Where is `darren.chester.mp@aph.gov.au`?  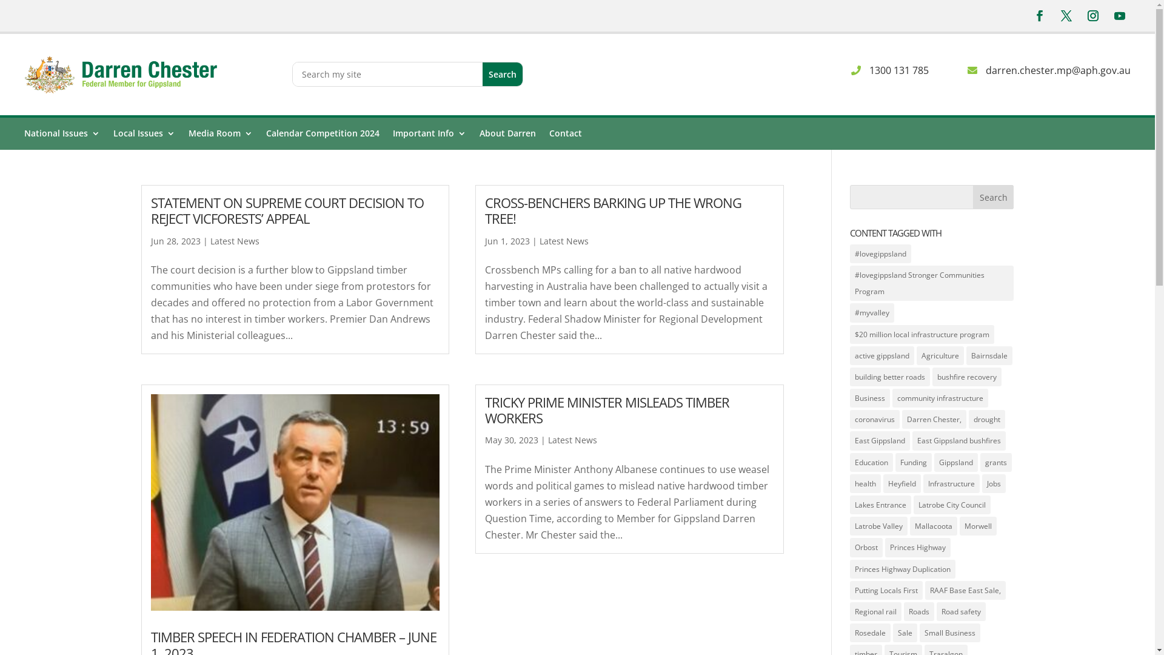 darren.chester.mp@aph.gov.au is located at coordinates (1031, 70).